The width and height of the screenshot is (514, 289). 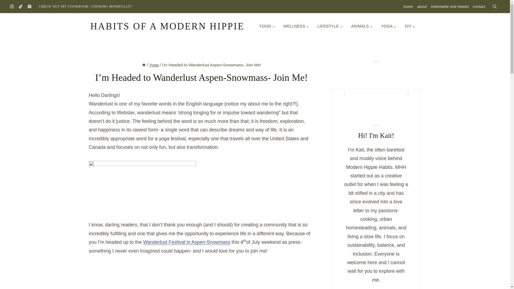 What do you see at coordinates (296, 26) in the screenshot?
I see `WELLNESS` at bounding box center [296, 26].